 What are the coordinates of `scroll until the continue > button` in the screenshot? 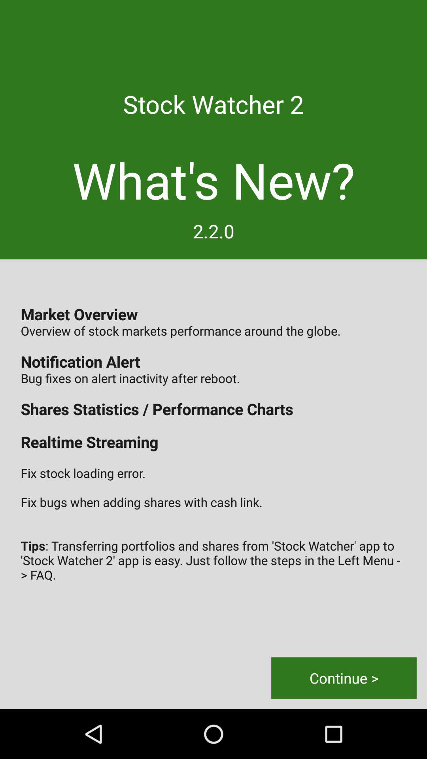 It's located at (344, 678).